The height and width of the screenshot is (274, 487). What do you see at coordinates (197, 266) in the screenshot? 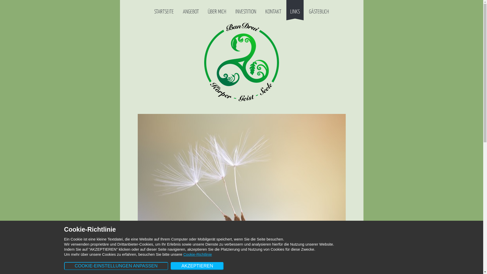
I see `AKZEPTIEREN` at bounding box center [197, 266].